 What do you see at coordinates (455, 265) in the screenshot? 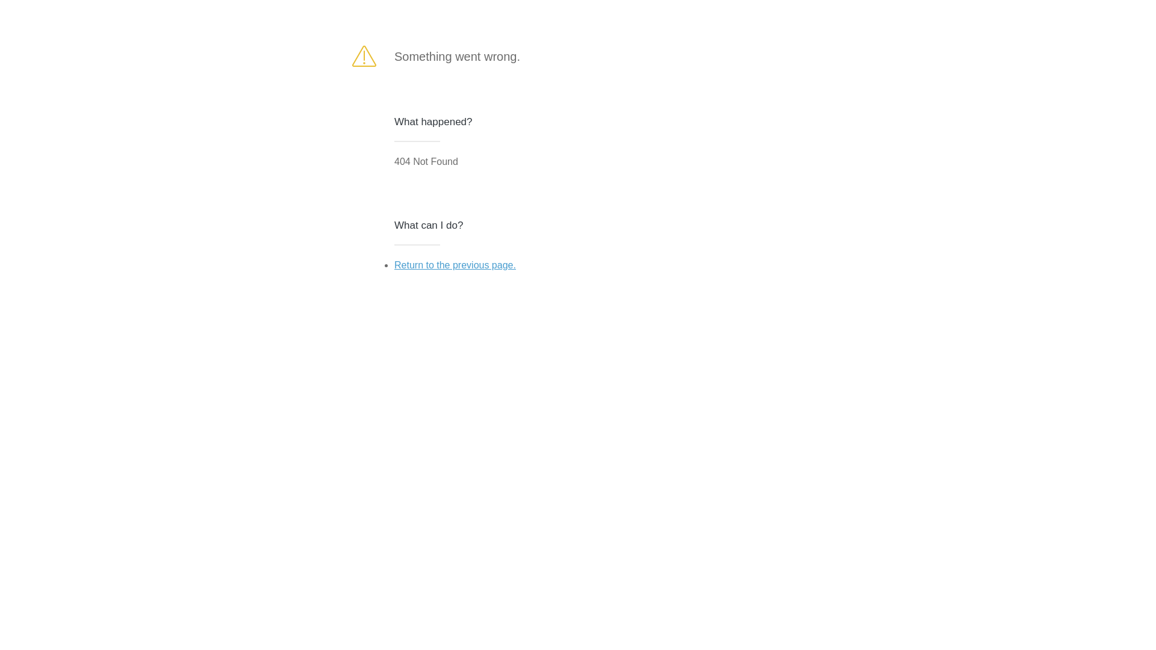
I see `Return to the previous page.` at bounding box center [455, 265].